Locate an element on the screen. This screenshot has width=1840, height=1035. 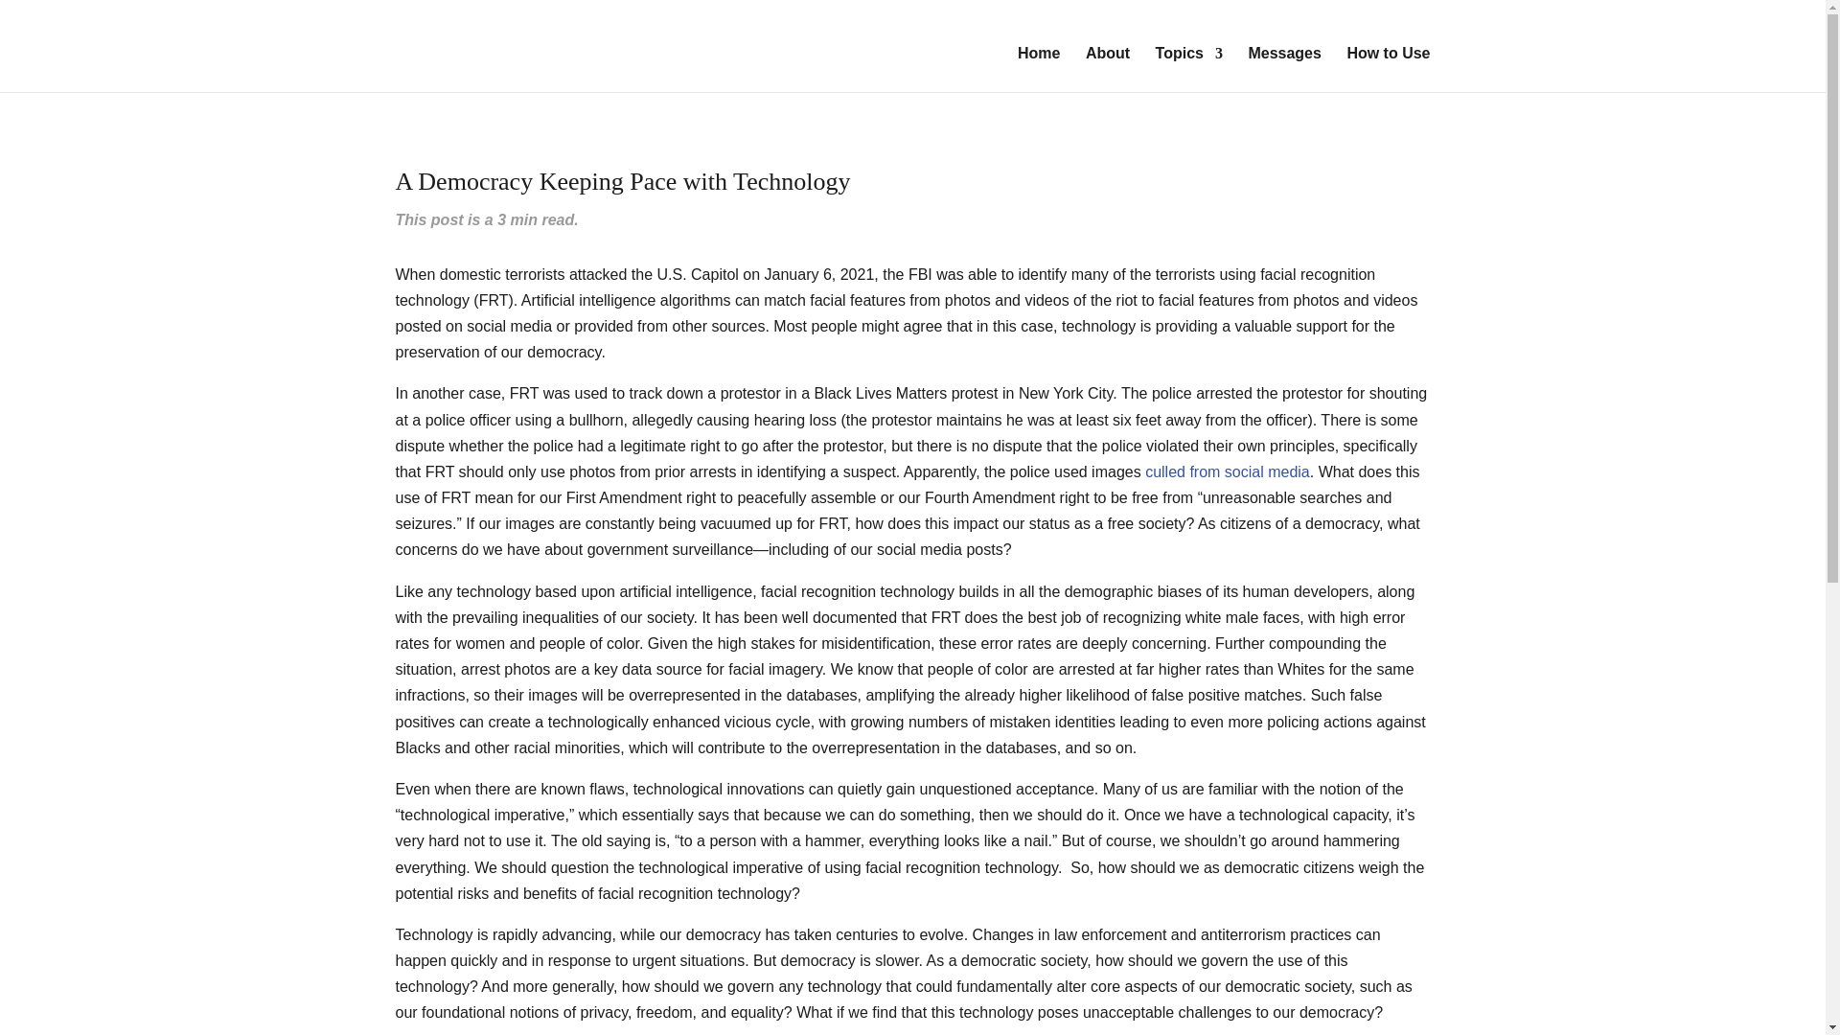
Topics is located at coordinates (1188, 69).